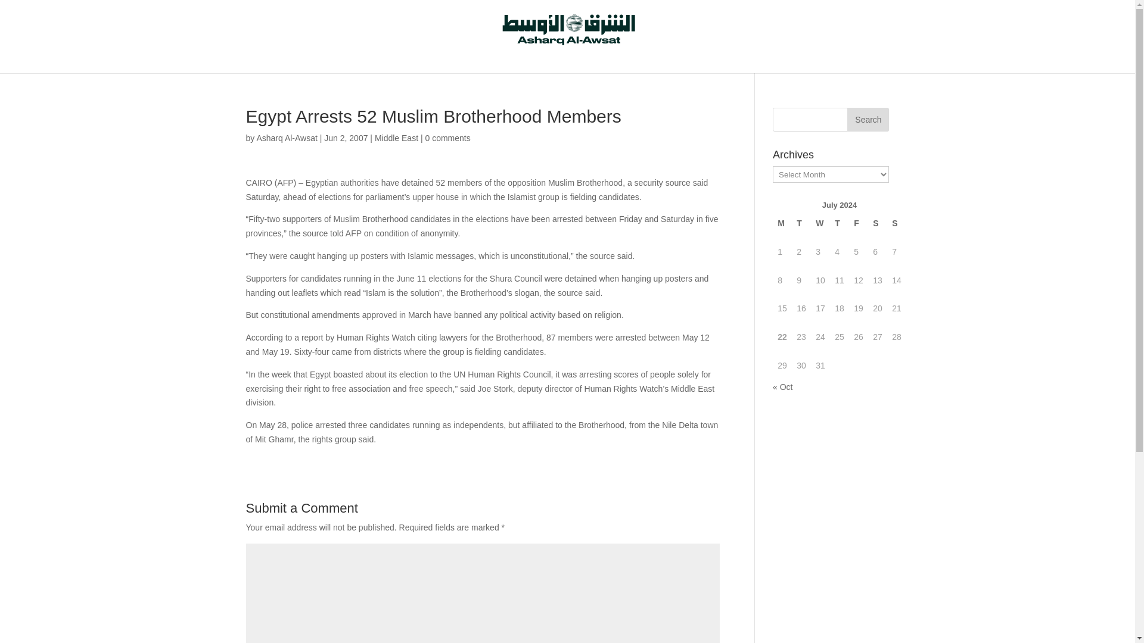 The height and width of the screenshot is (643, 1144). Describe the element at coordinates (868, 120) in the screenshot. I see `Search` at that location.